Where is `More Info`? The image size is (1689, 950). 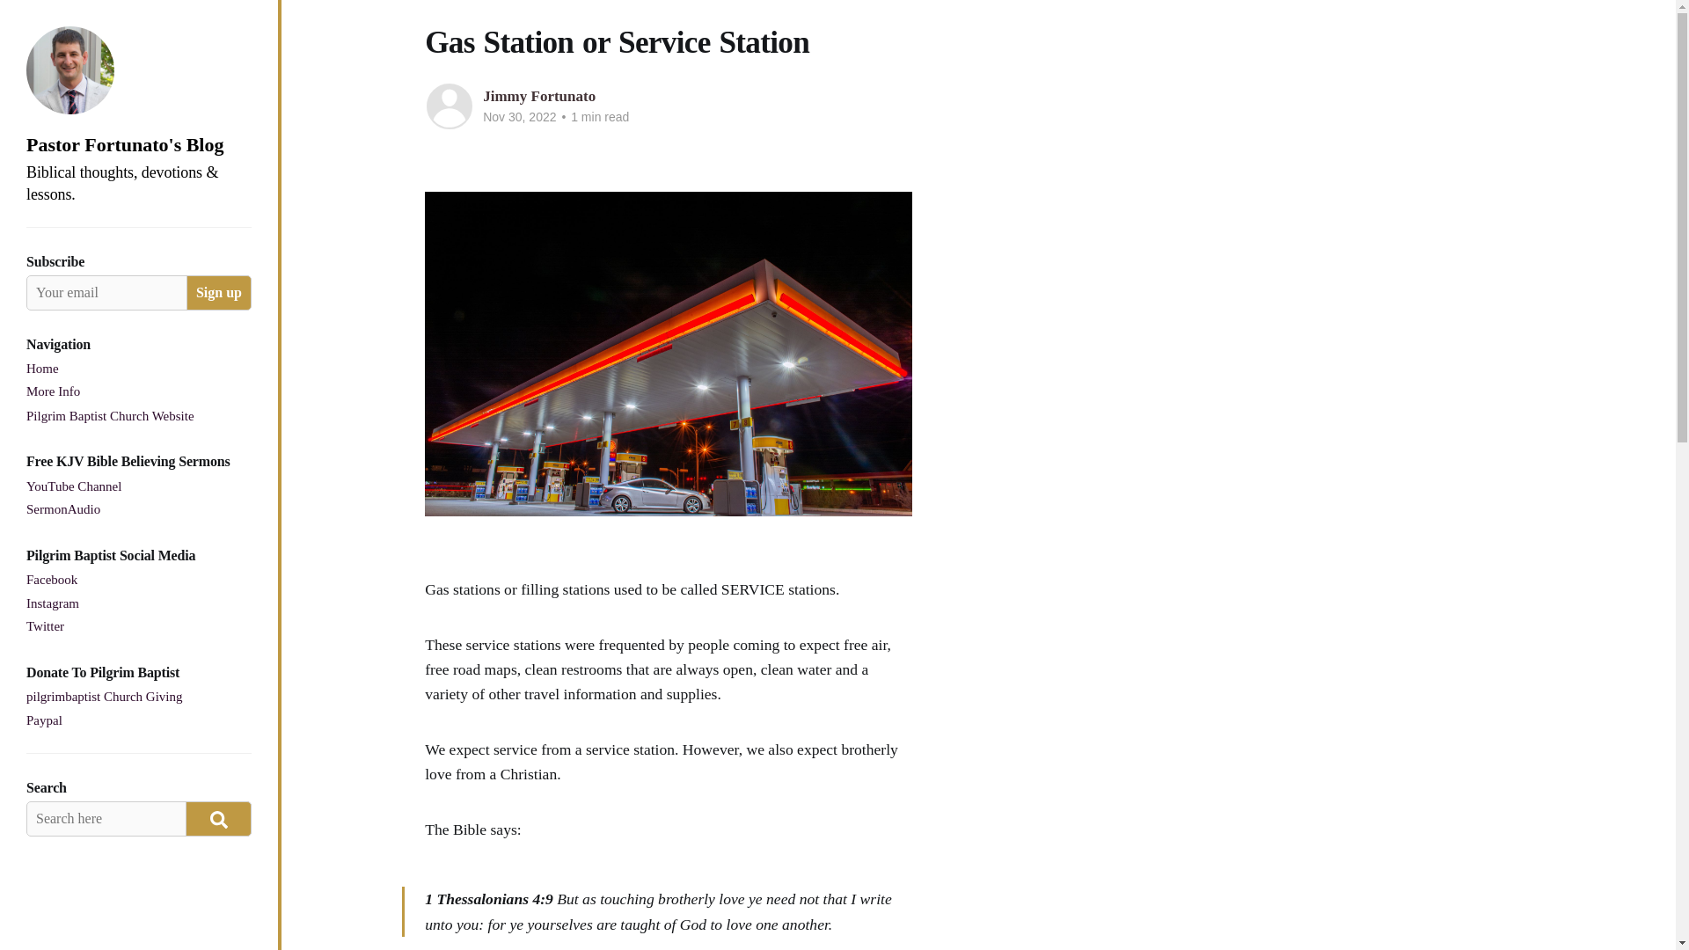
More Info is located at coordinates (53, 392).